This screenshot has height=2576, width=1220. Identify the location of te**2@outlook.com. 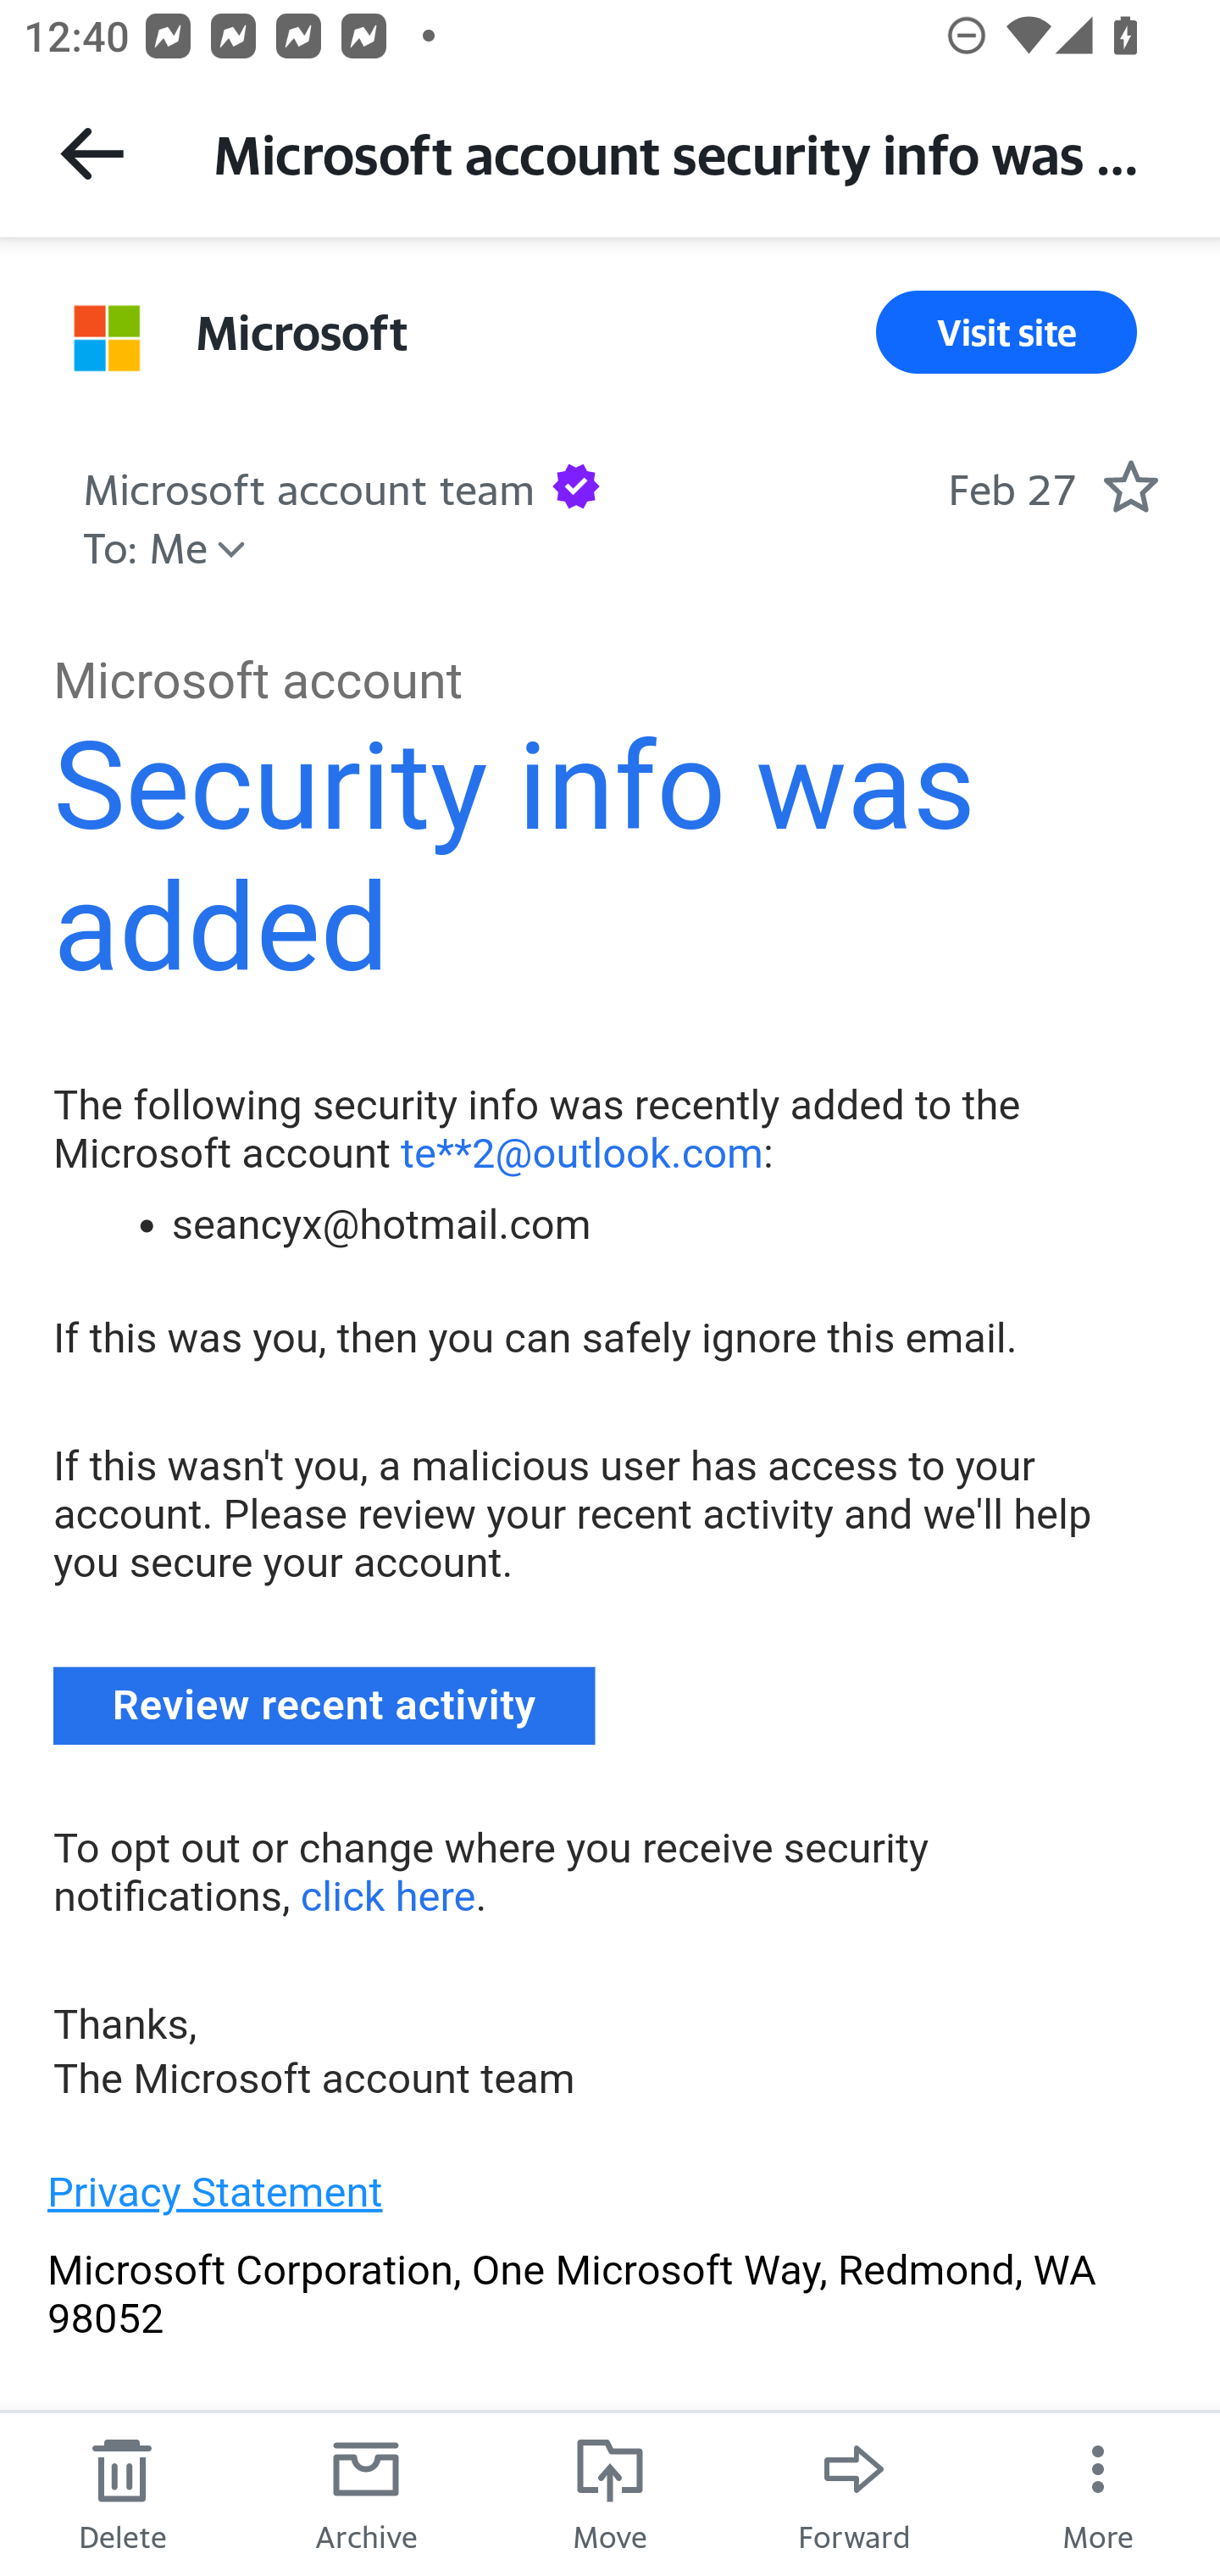
(582, 1152).